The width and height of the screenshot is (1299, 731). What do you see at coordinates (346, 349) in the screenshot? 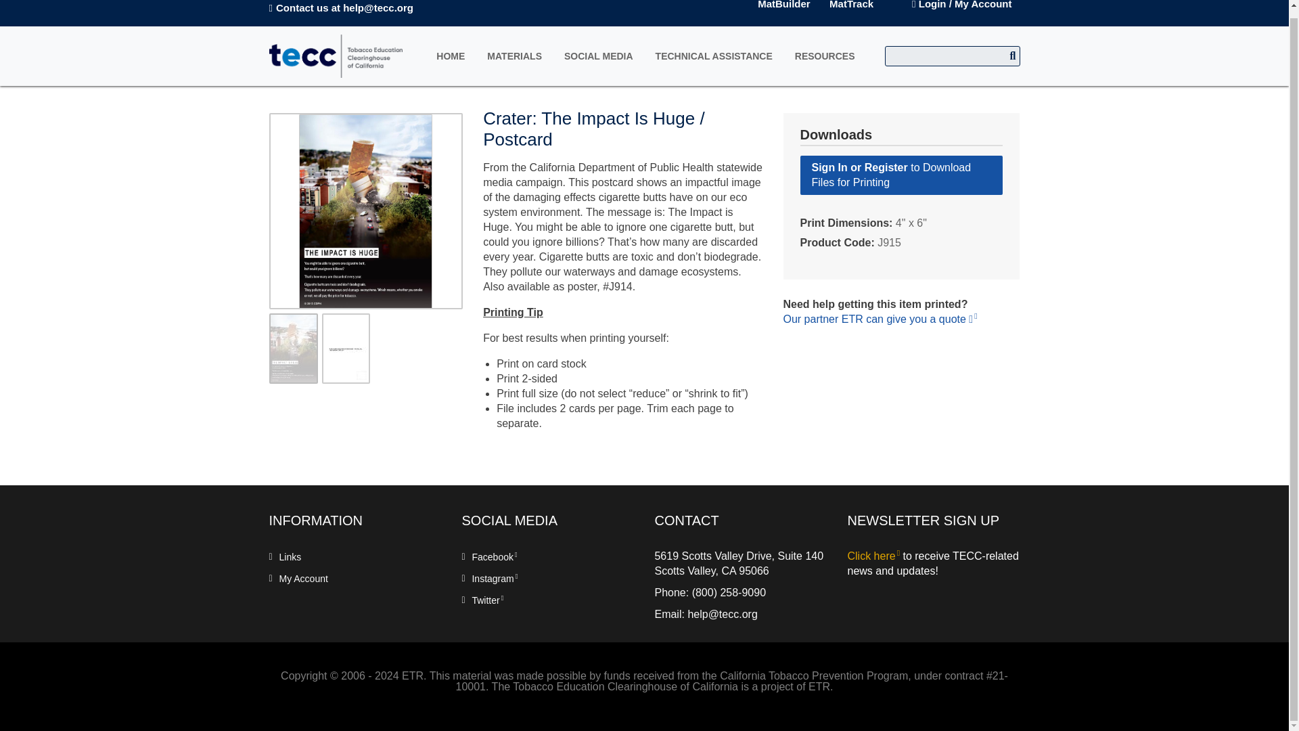
I see `Crater-postcard-back` at bounding box center [346, 349].